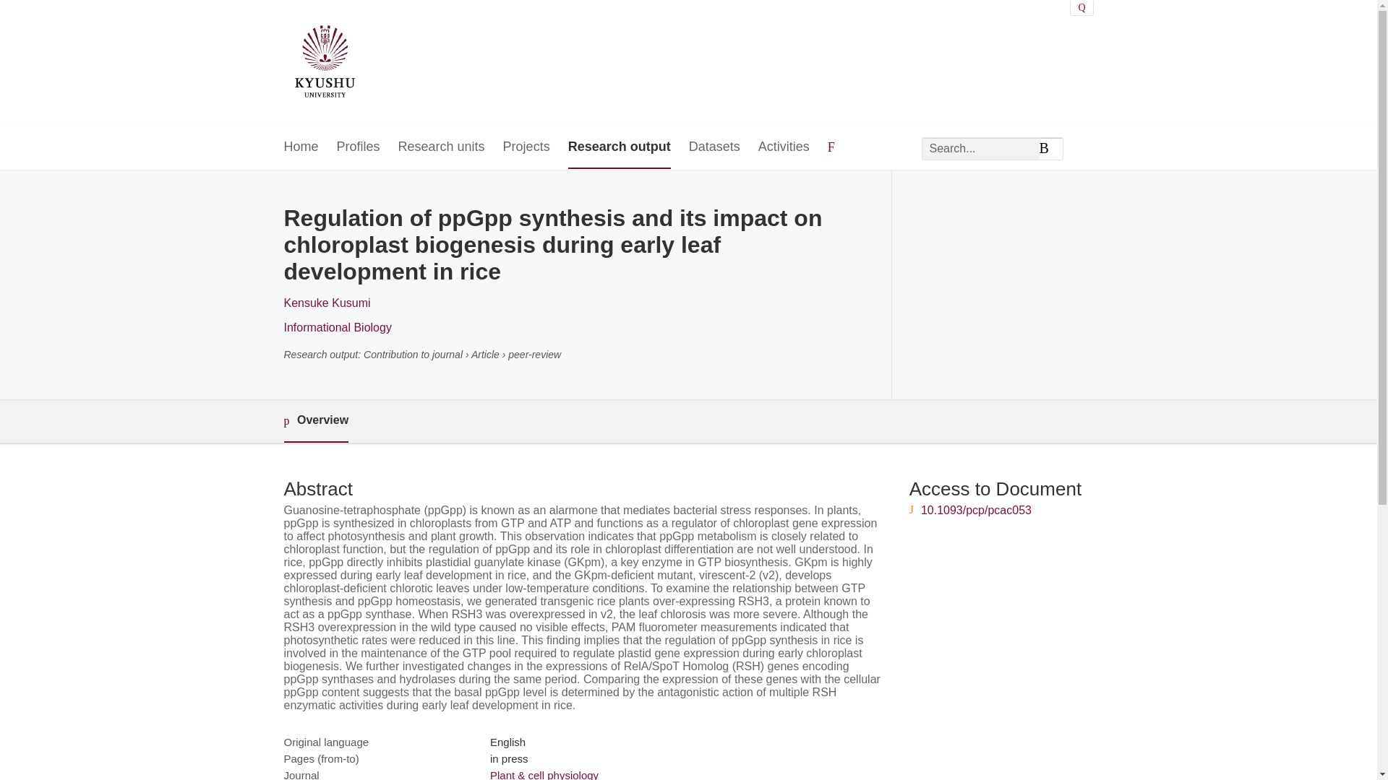 The image size is (1388, 780). What do you see at coordinates (784, 147) in the screenshot?
I see `Activities` at bounding box center [784, 147].